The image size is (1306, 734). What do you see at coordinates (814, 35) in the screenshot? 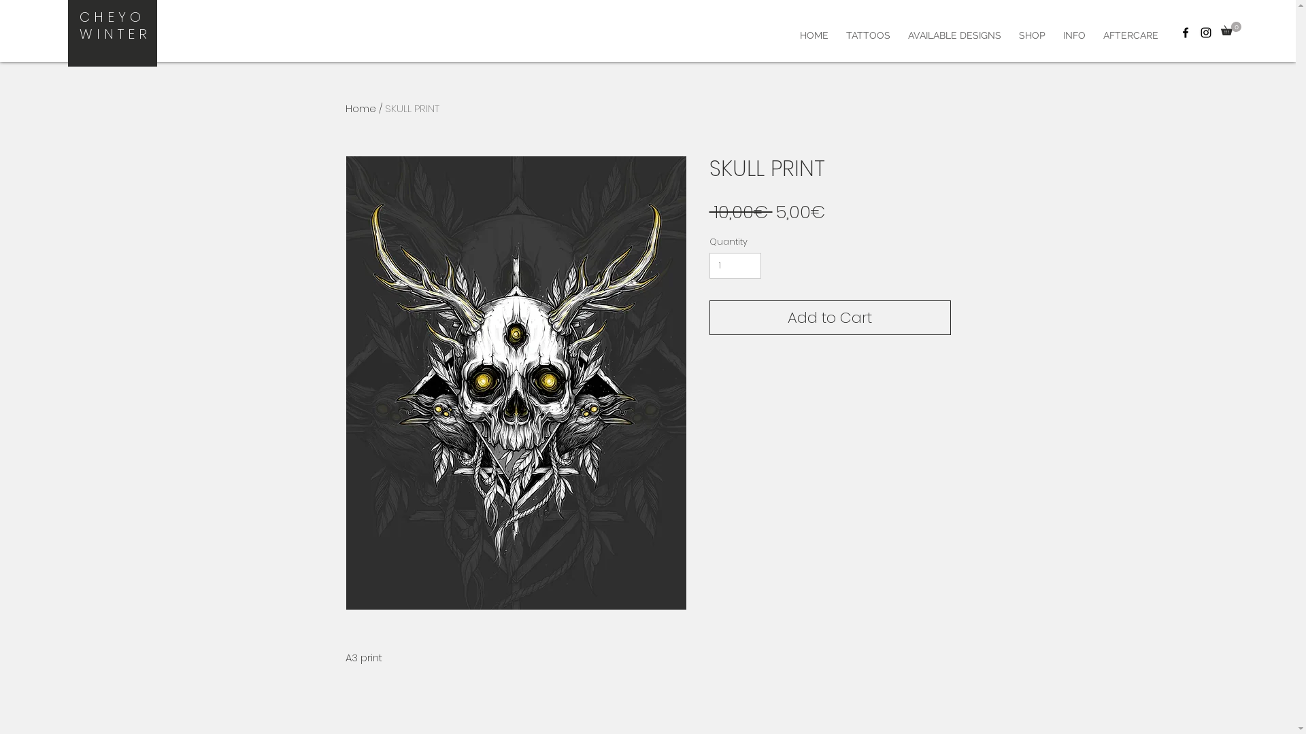
I see `HOME` at bounding box center [814, 35].